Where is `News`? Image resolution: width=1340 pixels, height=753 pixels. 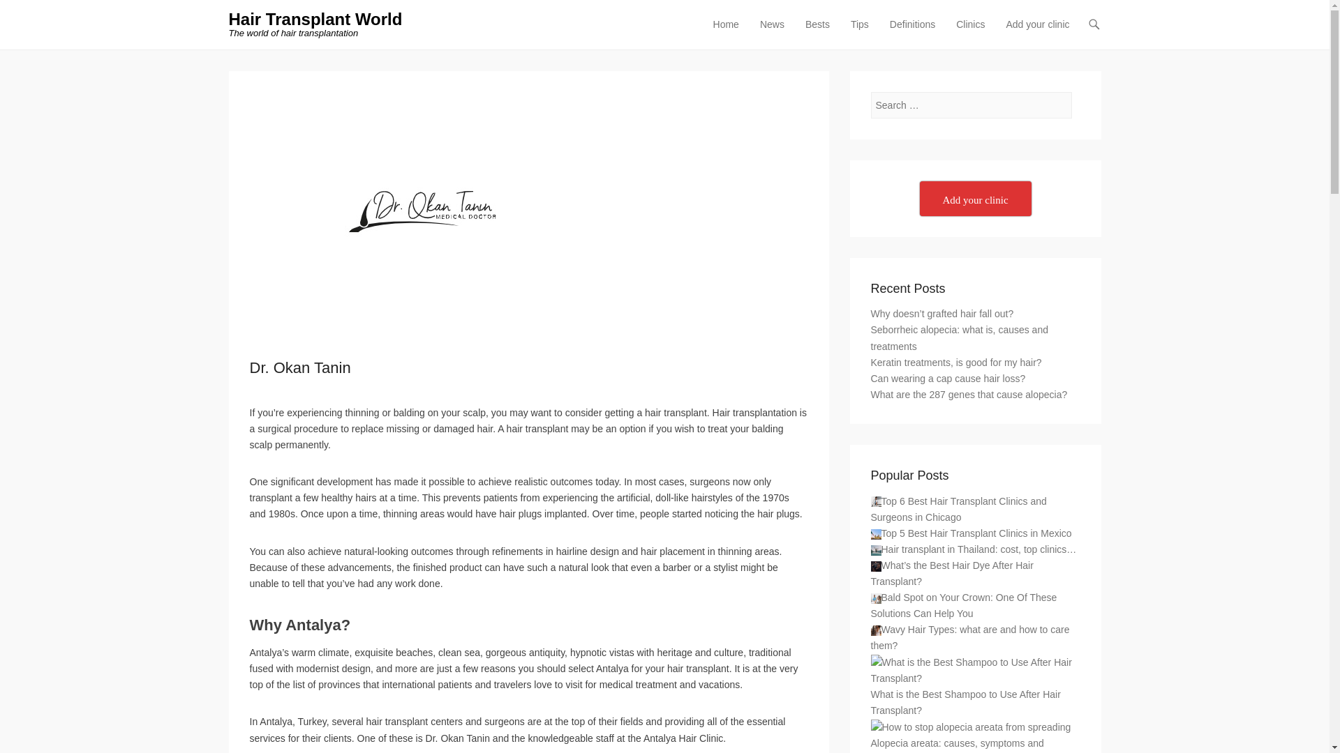 News is located at coordinates (772, 33).